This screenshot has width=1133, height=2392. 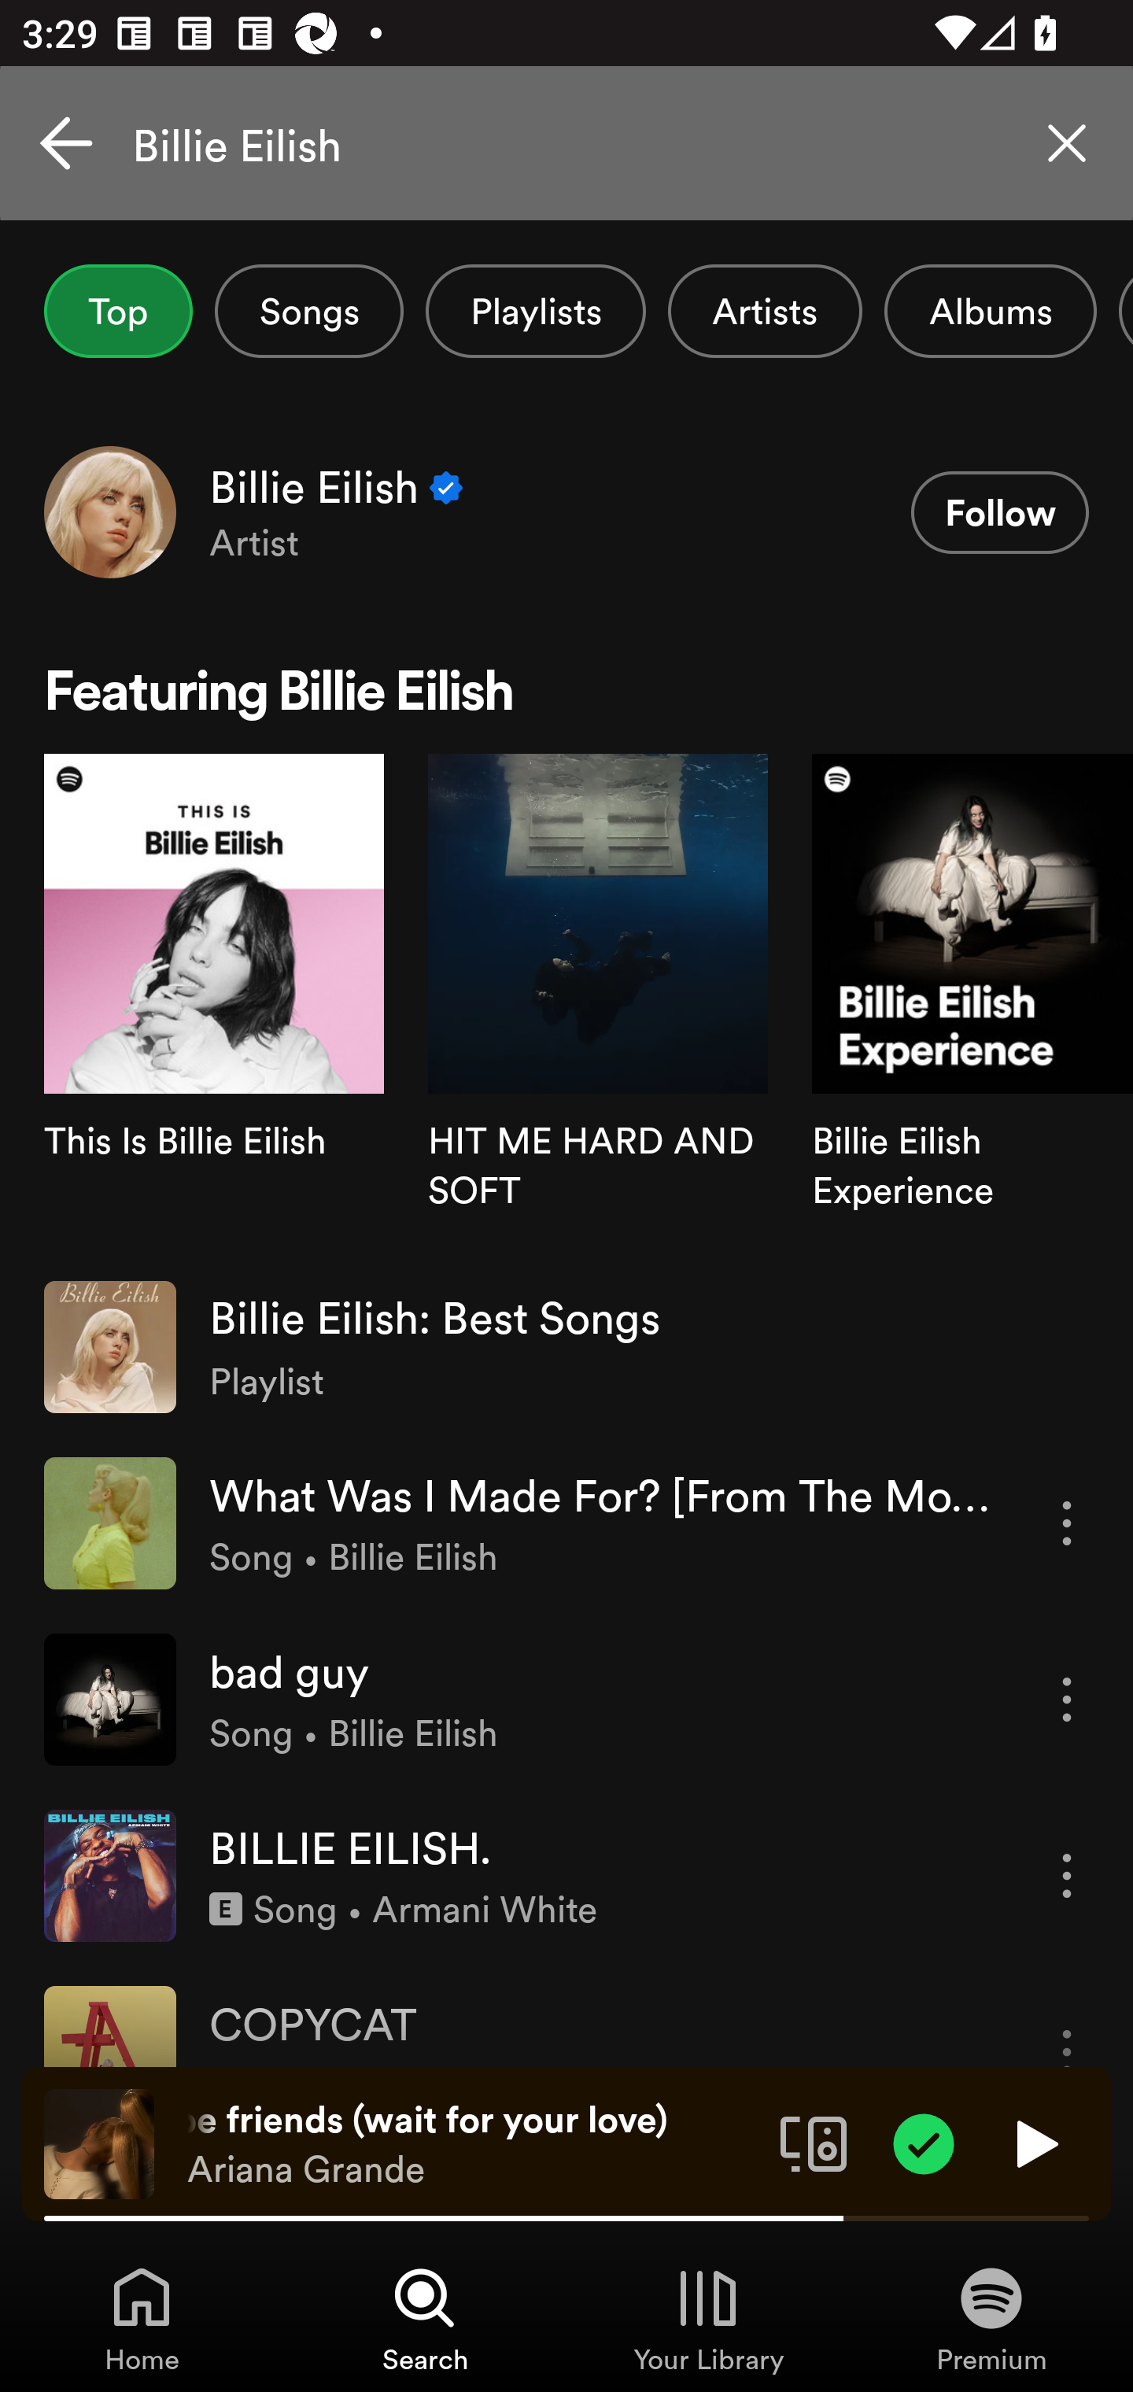 I want to click on Songs, so click(x=308, y=311).